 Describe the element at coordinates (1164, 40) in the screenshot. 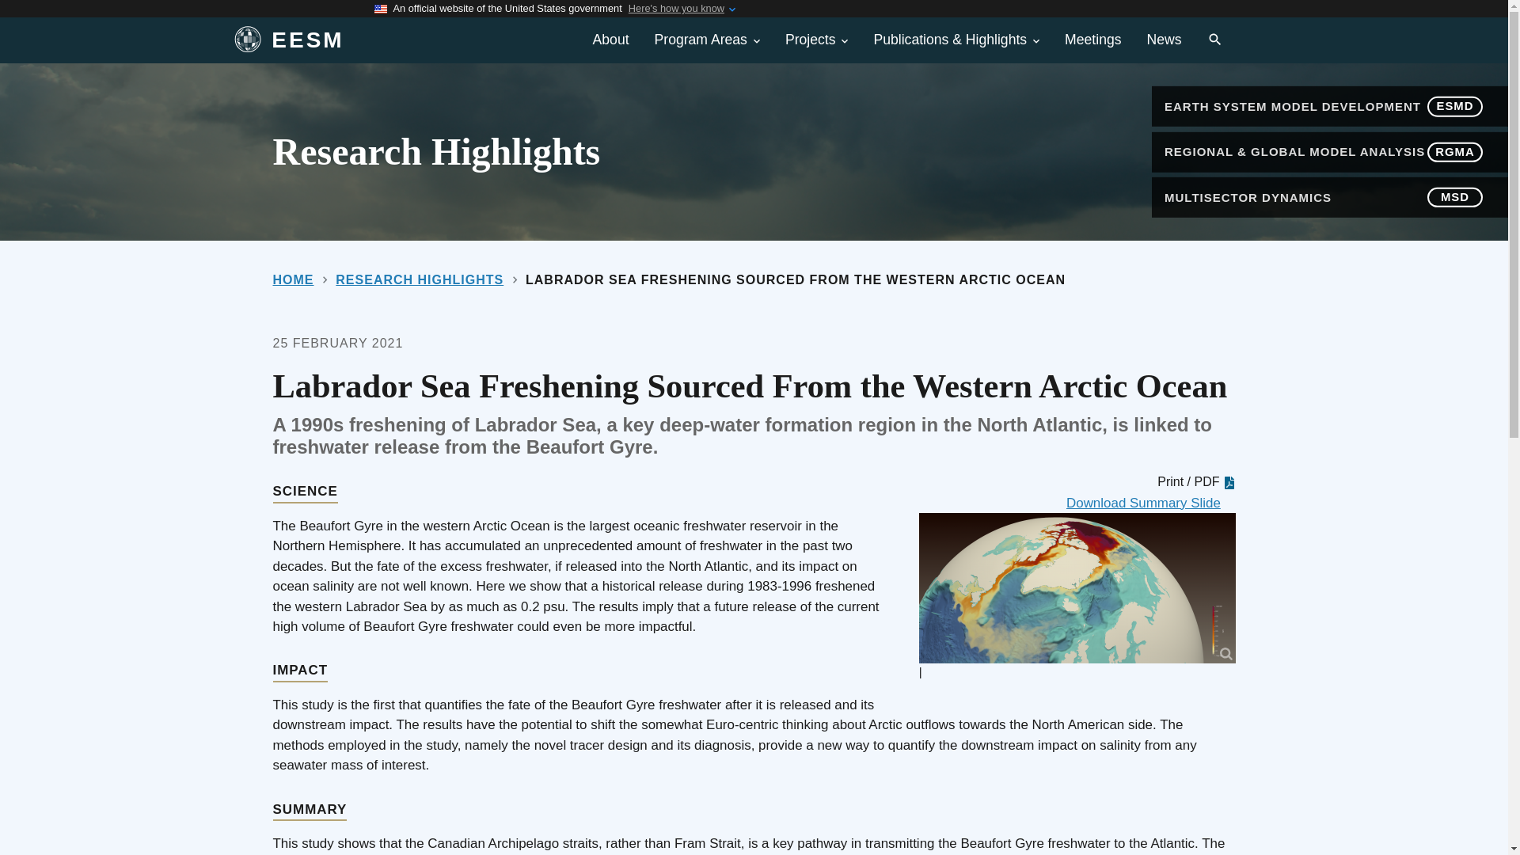

I see `News` at that location.